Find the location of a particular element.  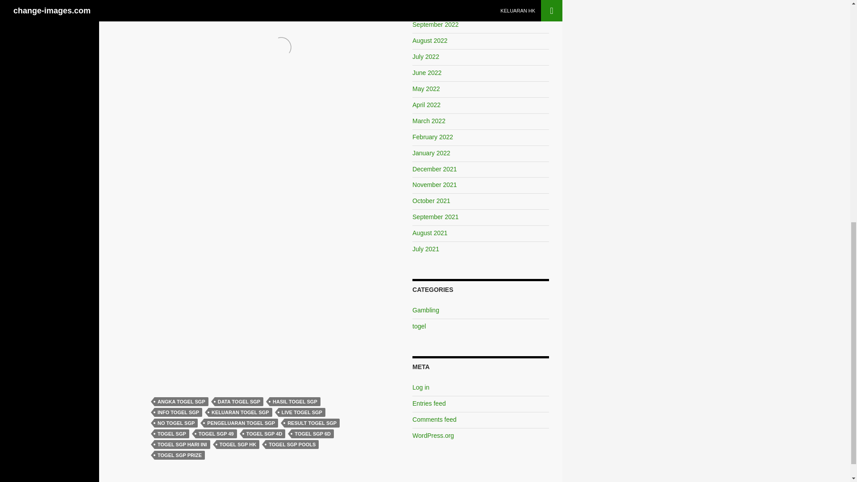

TOGEL SGP HARI INI is located at coordinates (182, 445).